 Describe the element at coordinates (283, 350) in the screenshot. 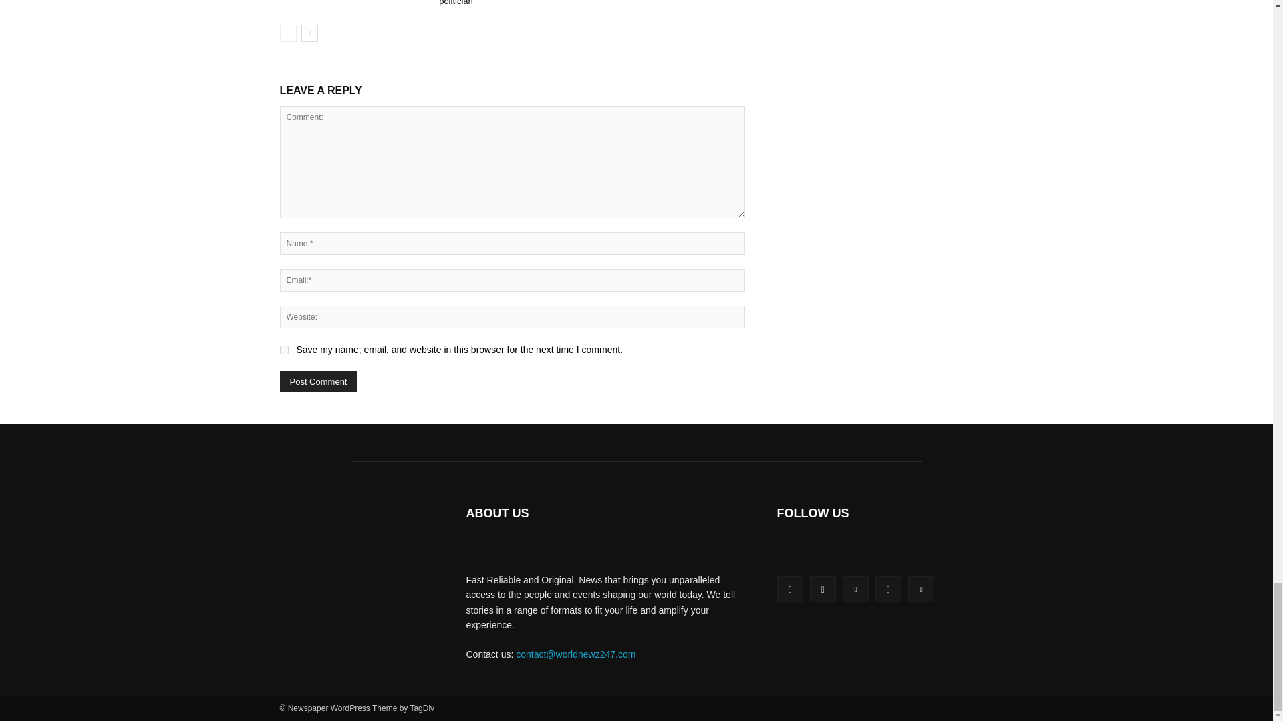

I see `yes` at that location.